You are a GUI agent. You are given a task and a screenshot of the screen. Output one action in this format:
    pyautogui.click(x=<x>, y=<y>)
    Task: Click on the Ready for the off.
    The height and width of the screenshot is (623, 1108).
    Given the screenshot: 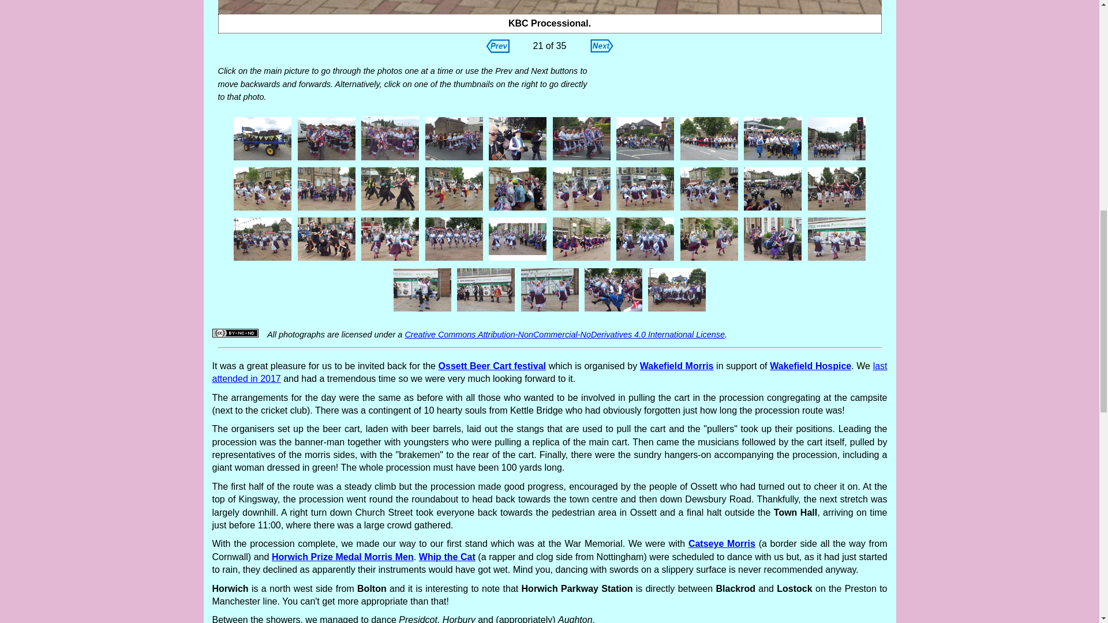 What is the action you would take?
    pyautogui.click(x=326, y=159)
    